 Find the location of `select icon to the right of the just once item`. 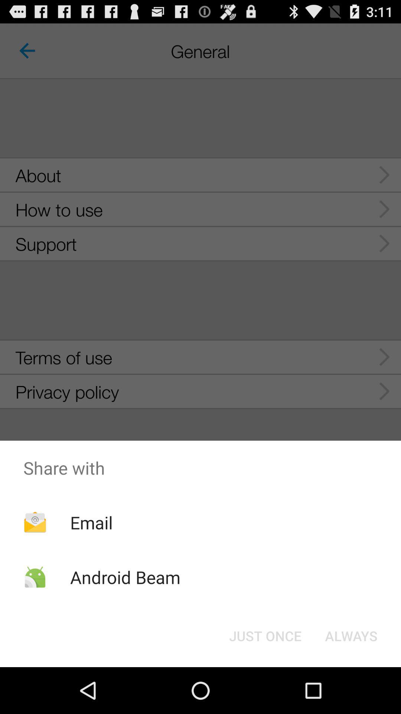

select icon to the right of the just once item is located at coordinates (351, 636).